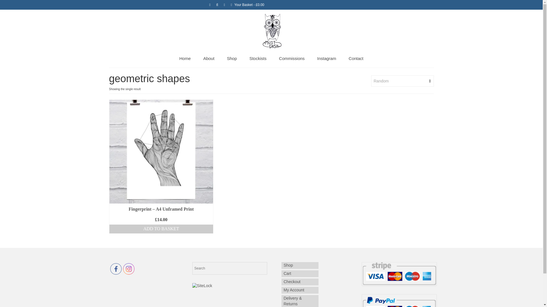 The image size is (547, 307). Describe the element at coordinates (258, 59) in the screenshot. I see `Stockists` at that location.